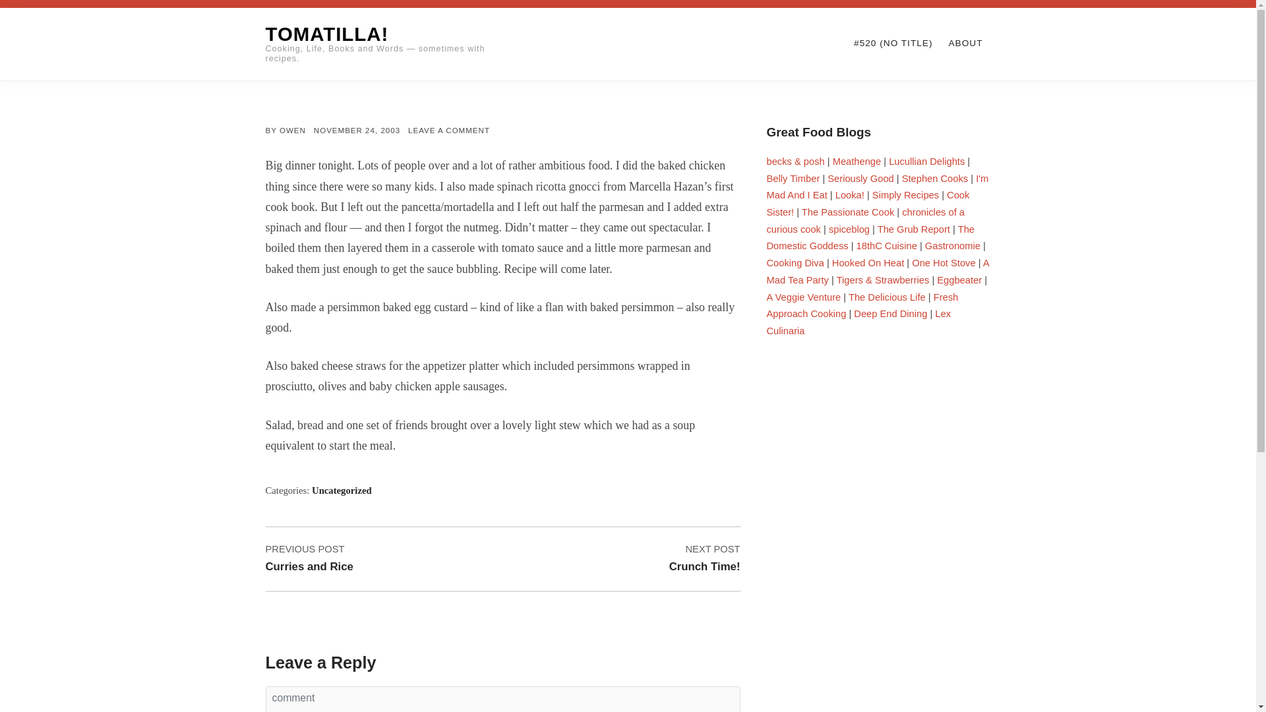 This screenshot has height=712, width=1266. I want to click on Gorgeous food and photography in Maine, so click(868, 204).